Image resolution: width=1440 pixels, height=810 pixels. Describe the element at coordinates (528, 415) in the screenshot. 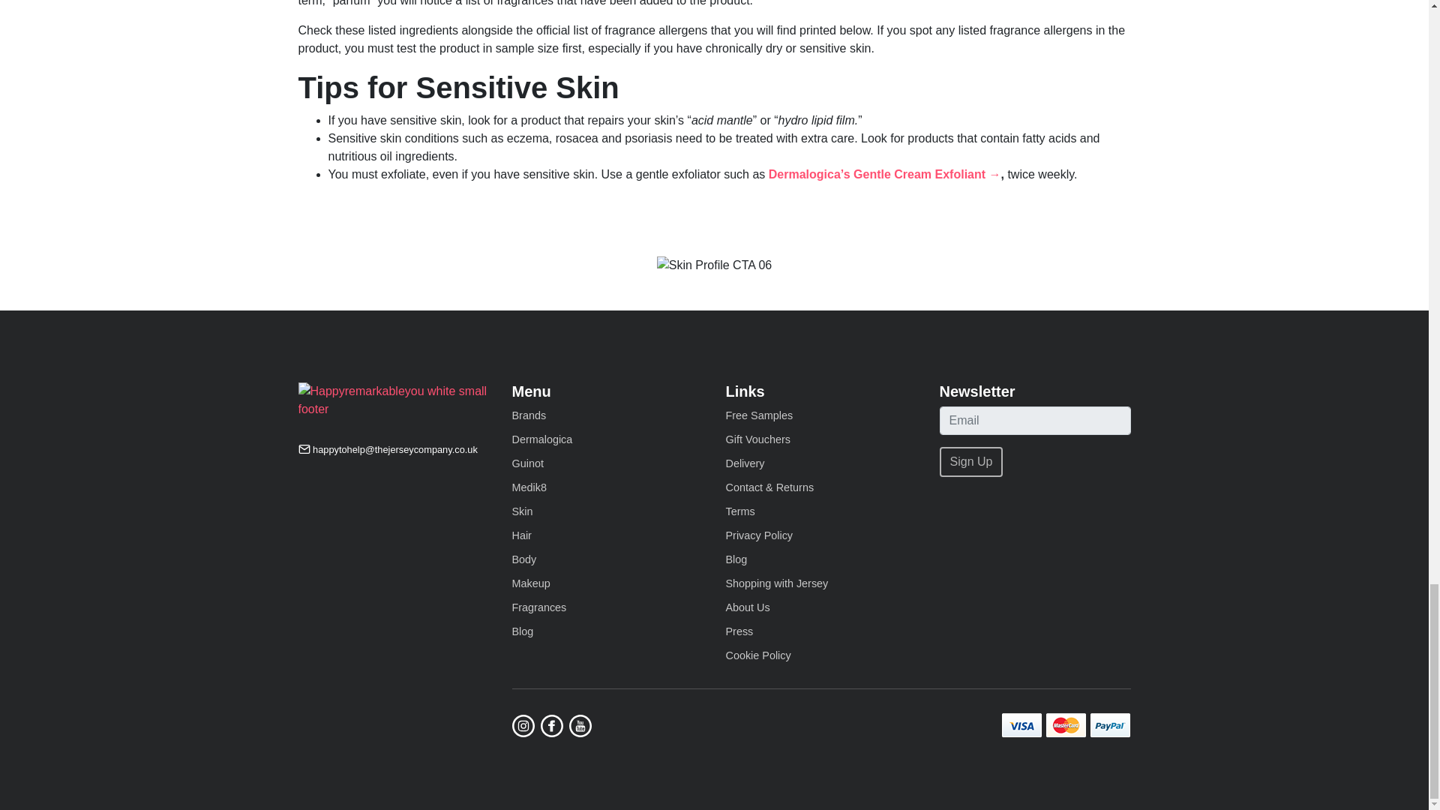

I see `Brands` at that location.